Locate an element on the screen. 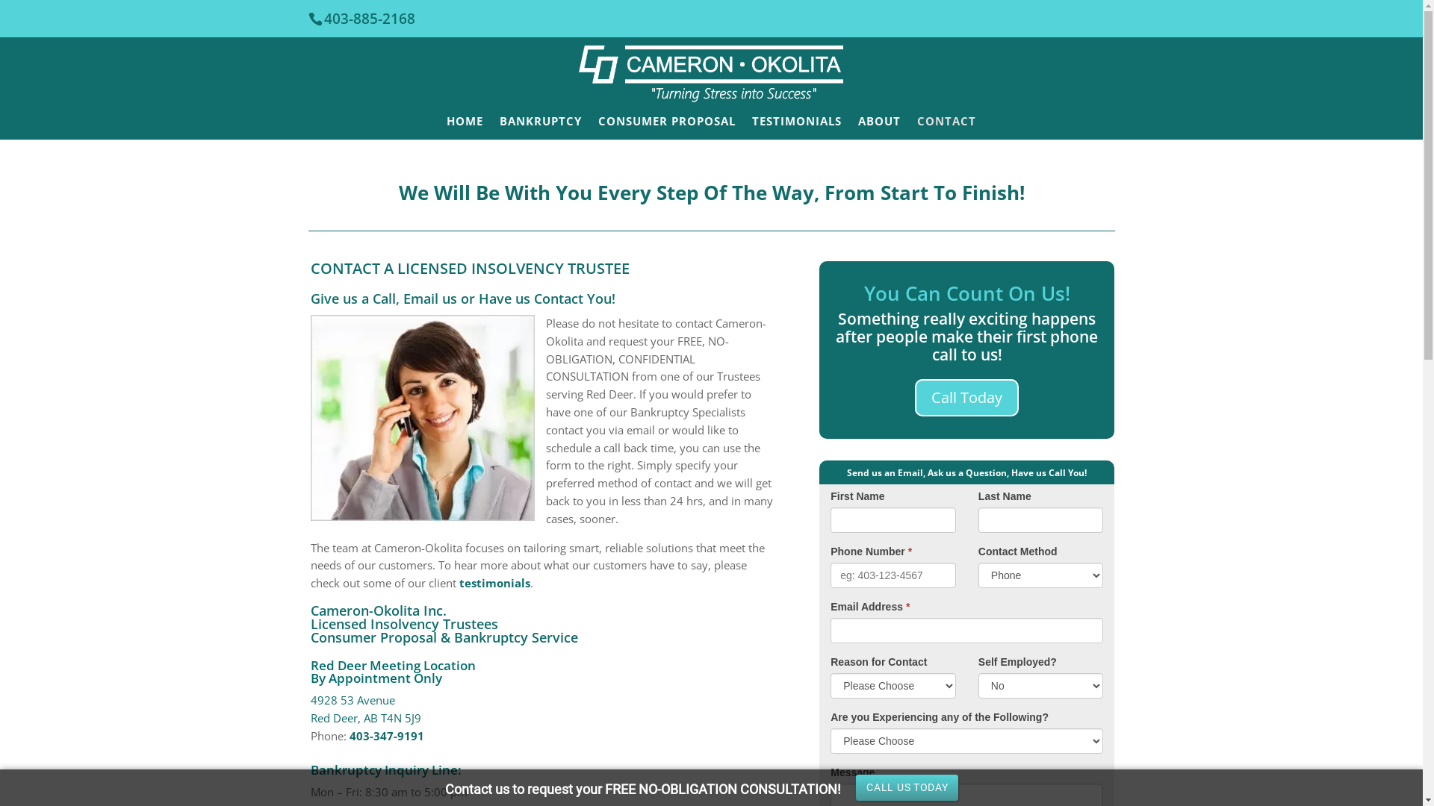 The width and height of the screenshot is (1434, 806). TESTIMONIALS is located at coordinates (797, 127).